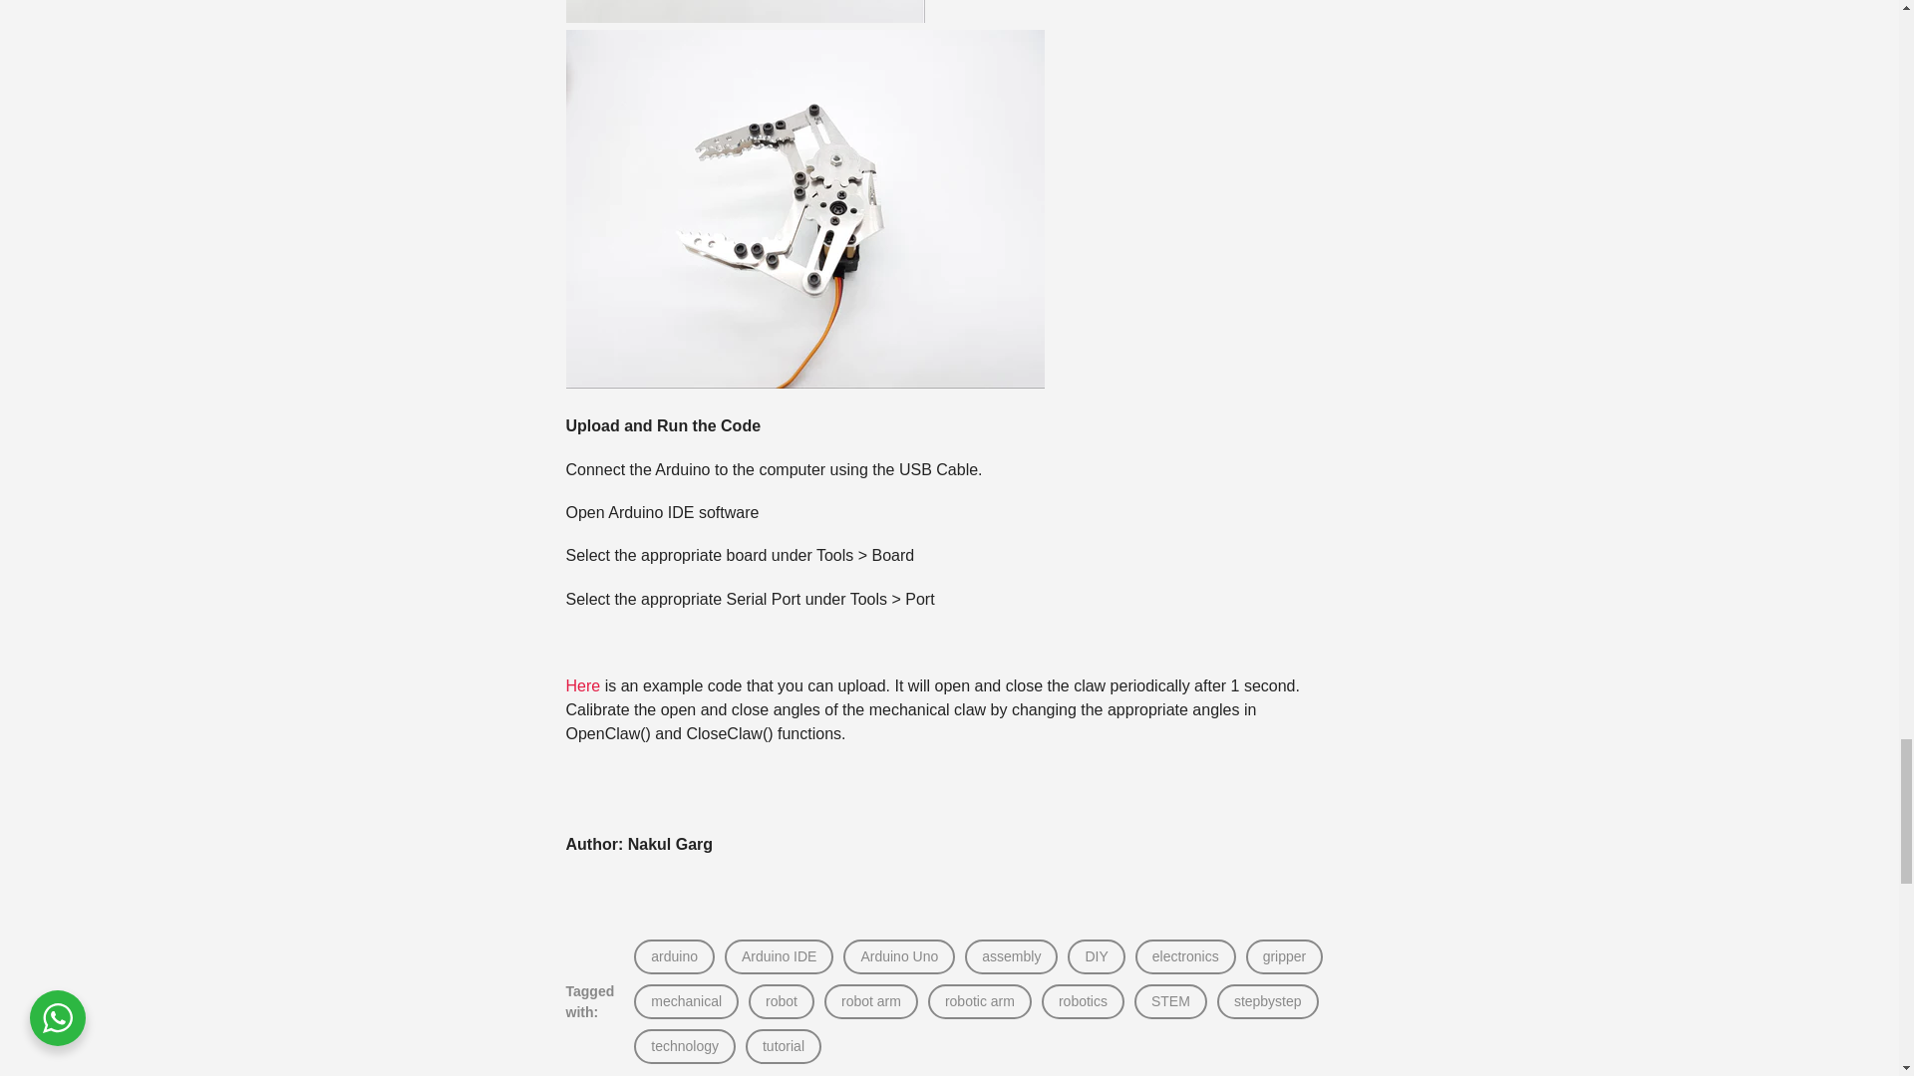 The image size is (1914, 1076). Describe the element at coordinates (674, 956) in the screenshot. I see `Show articles tagged arduino` at that location.